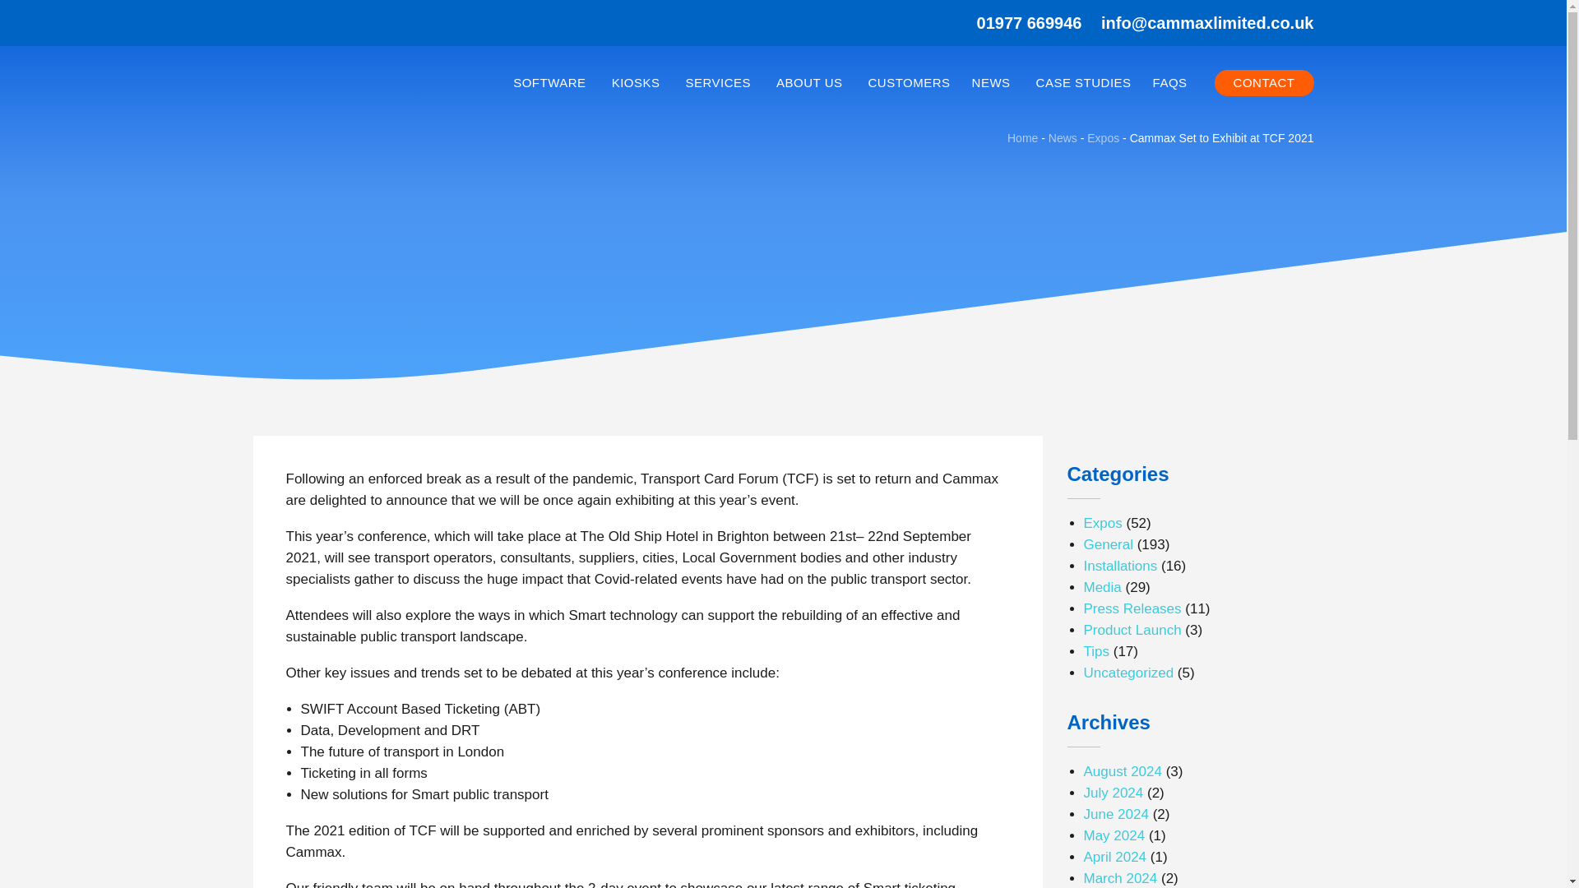  I want to click on ABOUT US, so click(811, 82).